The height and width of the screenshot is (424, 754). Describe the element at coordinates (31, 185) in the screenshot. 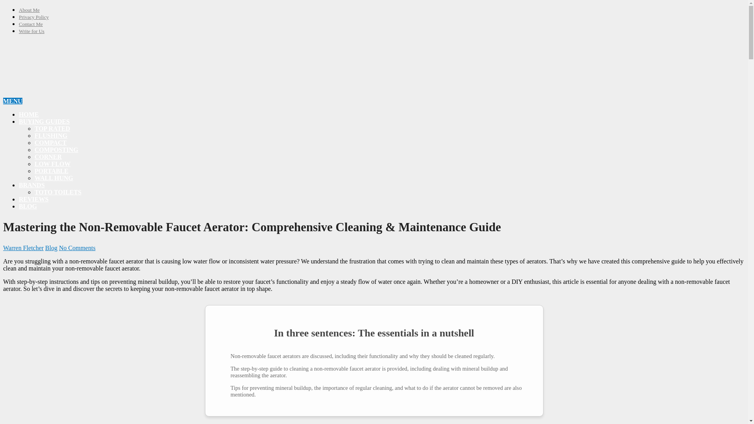

I see `BRANDS` at that location.